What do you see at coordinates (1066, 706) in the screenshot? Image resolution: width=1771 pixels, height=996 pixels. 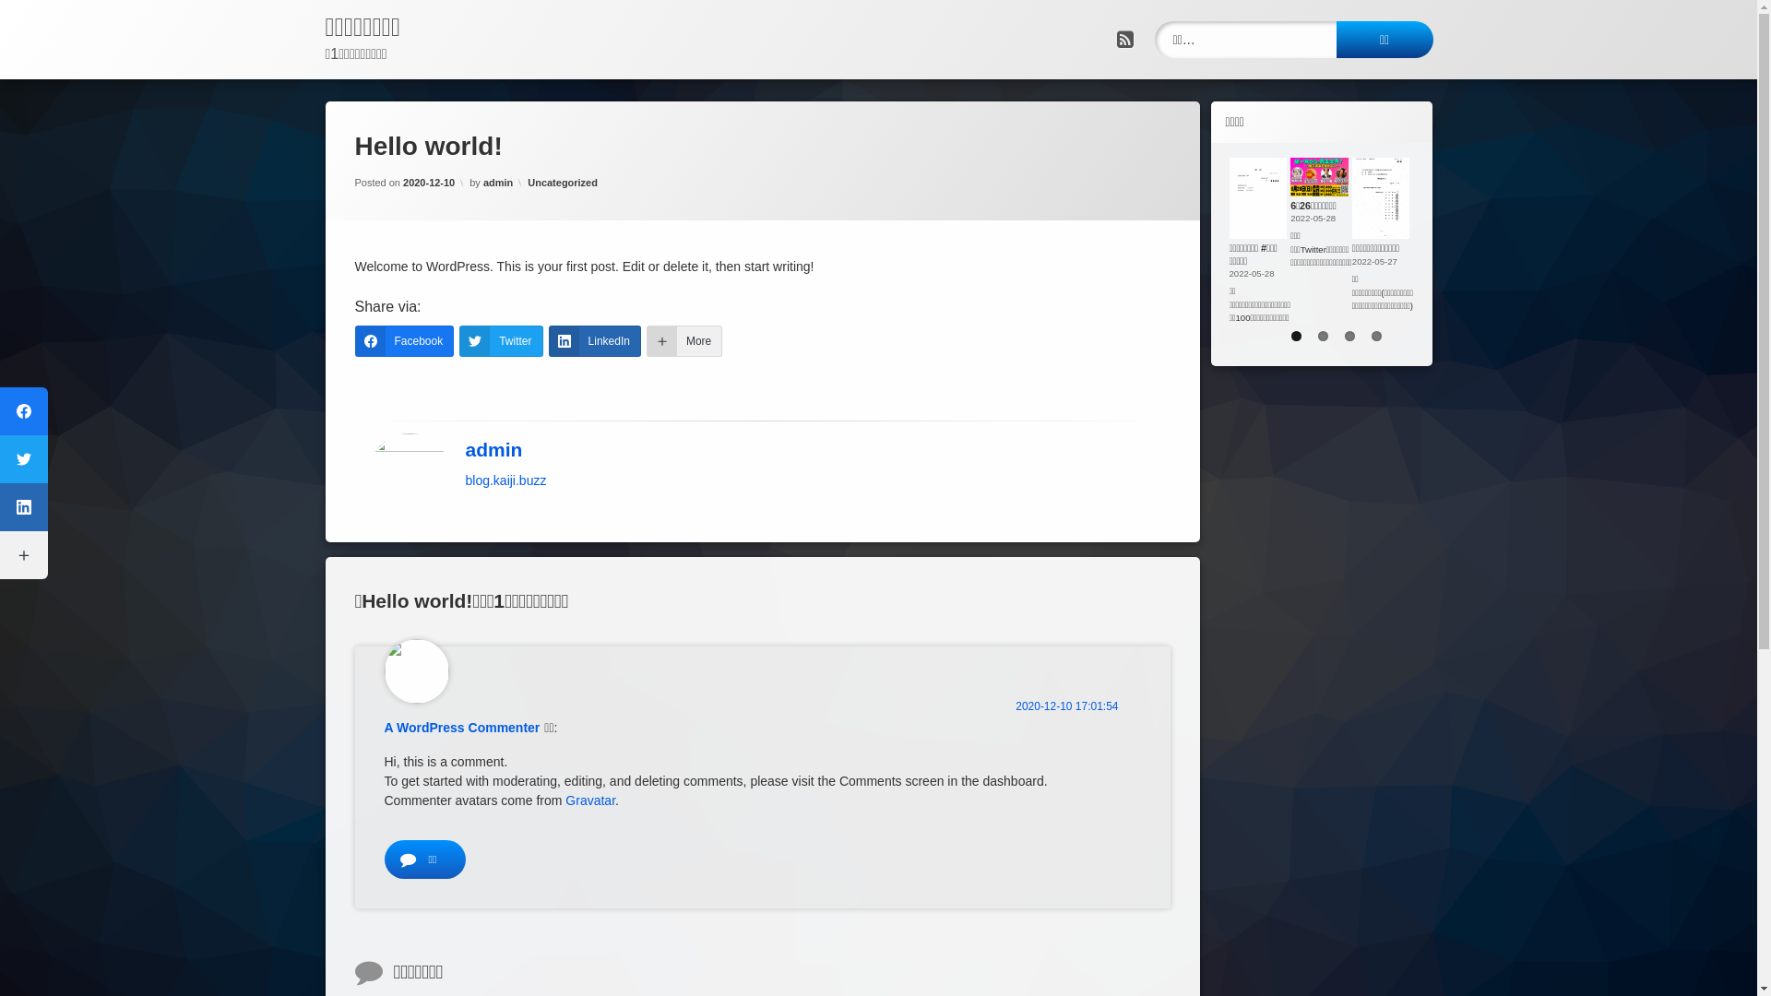 I see `2020-12-10 17:01:54` at bounding box center [1066, 706].